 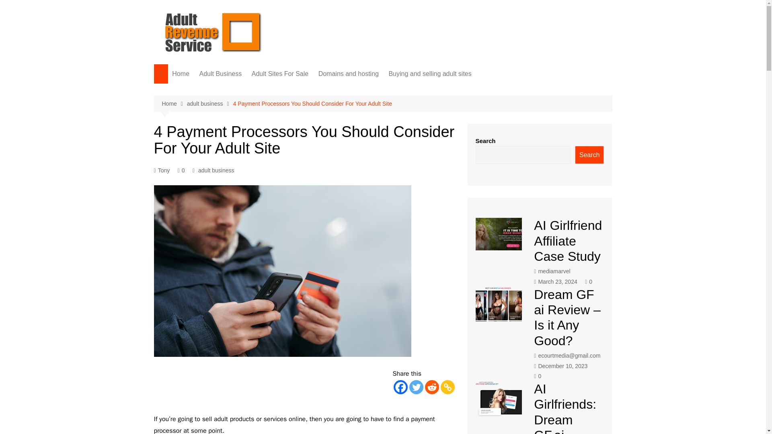 I want to click on Facebook, so click(x=400, y=387).